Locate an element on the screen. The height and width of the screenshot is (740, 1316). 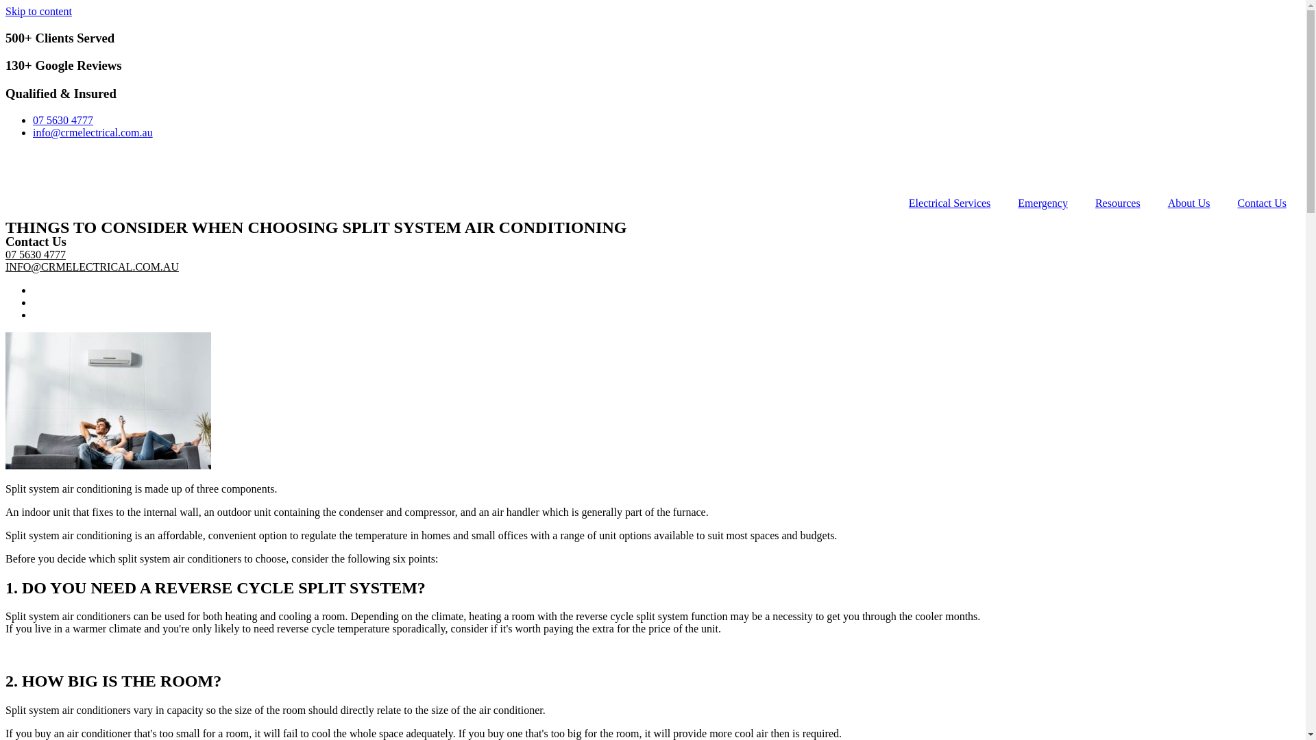
Contact Us is located at coordinates (1262, 203).